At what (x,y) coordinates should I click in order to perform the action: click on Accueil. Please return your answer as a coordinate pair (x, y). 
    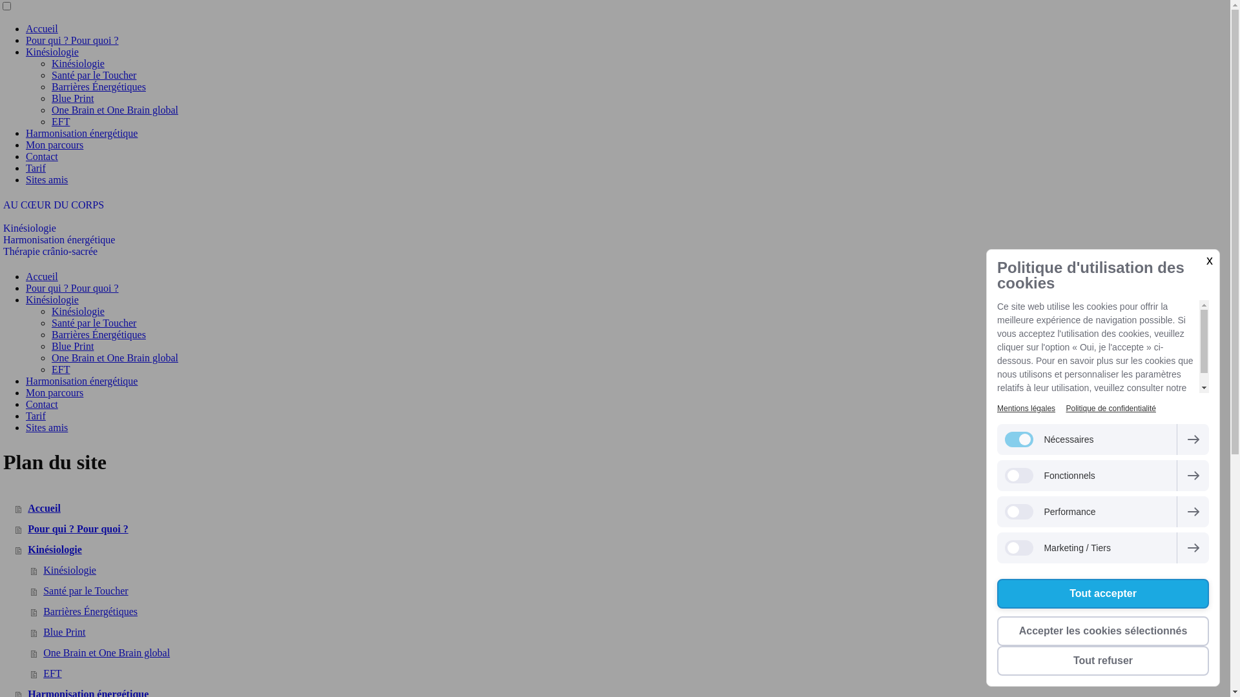
    Looking at the image, I should click on (42, 28).